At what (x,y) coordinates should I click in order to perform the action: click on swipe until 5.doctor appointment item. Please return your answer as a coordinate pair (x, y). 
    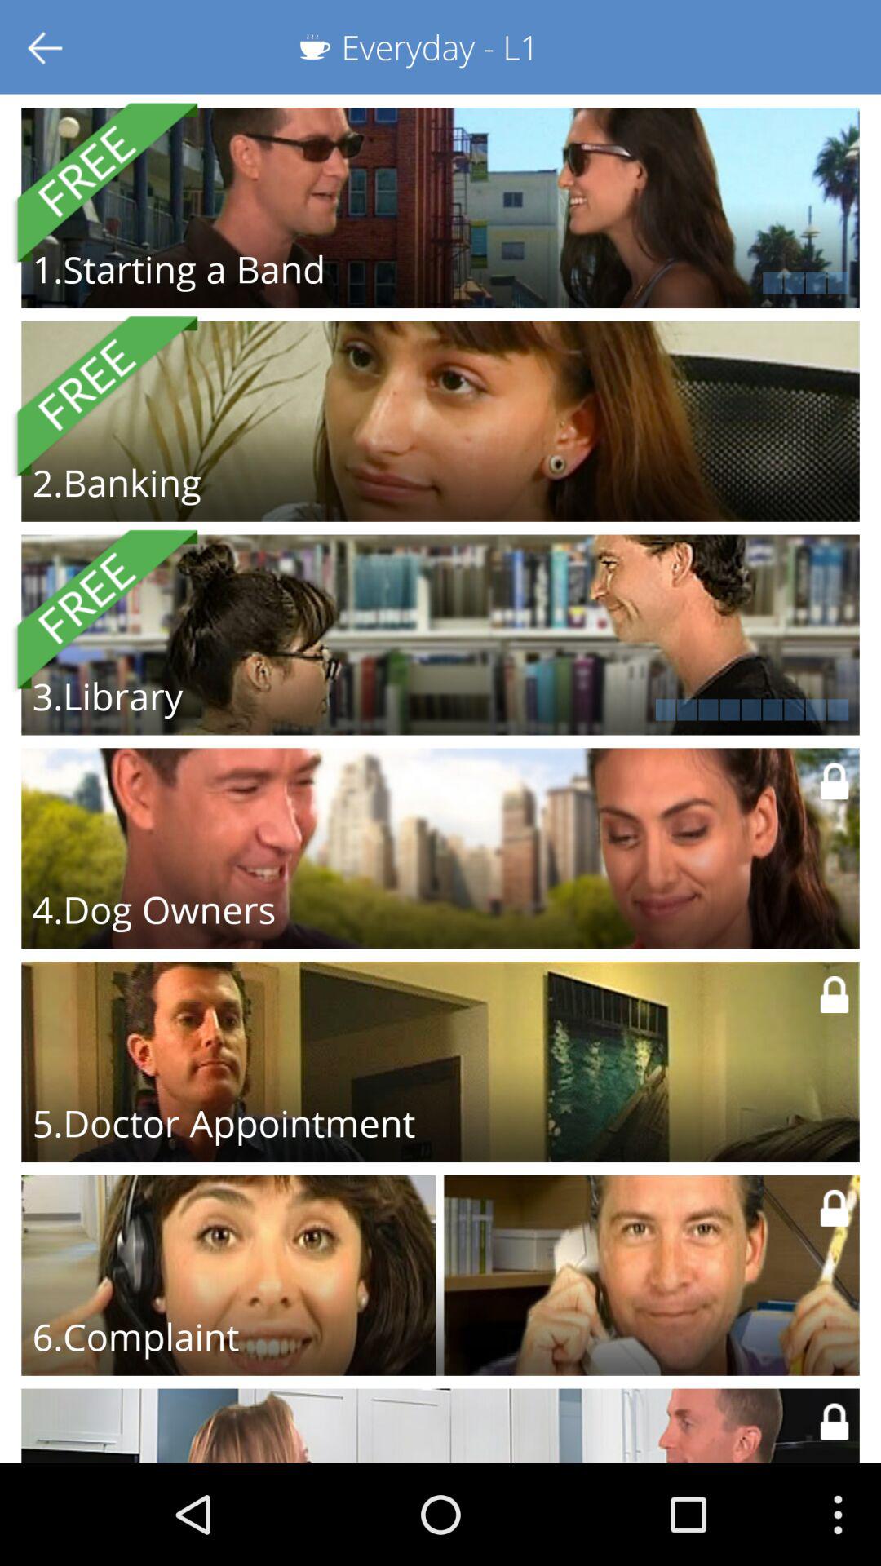
    Looking at the image, I should click on (224, 1123).